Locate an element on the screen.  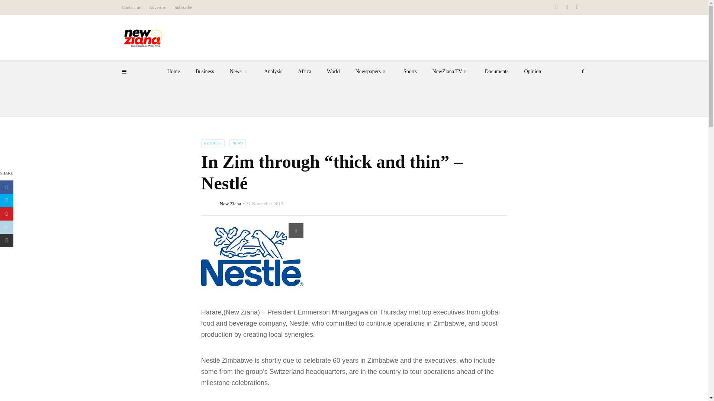
Advertisement is located at coordinates (354, 99).